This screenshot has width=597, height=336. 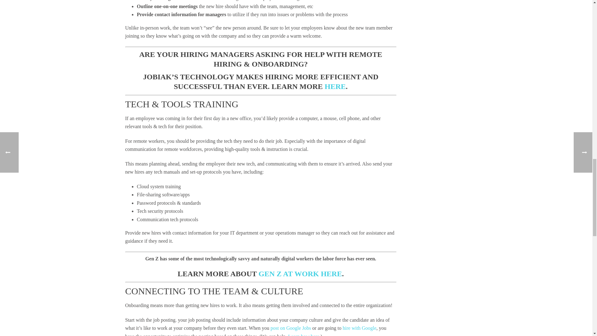 I want to click on hire with Google, so click(x=359, y=328).